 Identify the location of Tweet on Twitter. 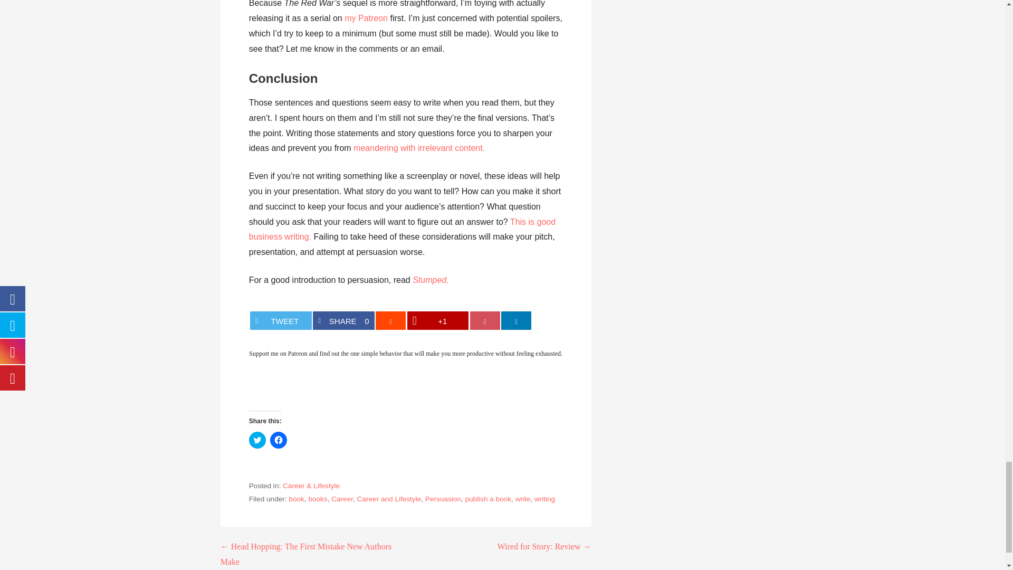
(281, 320).